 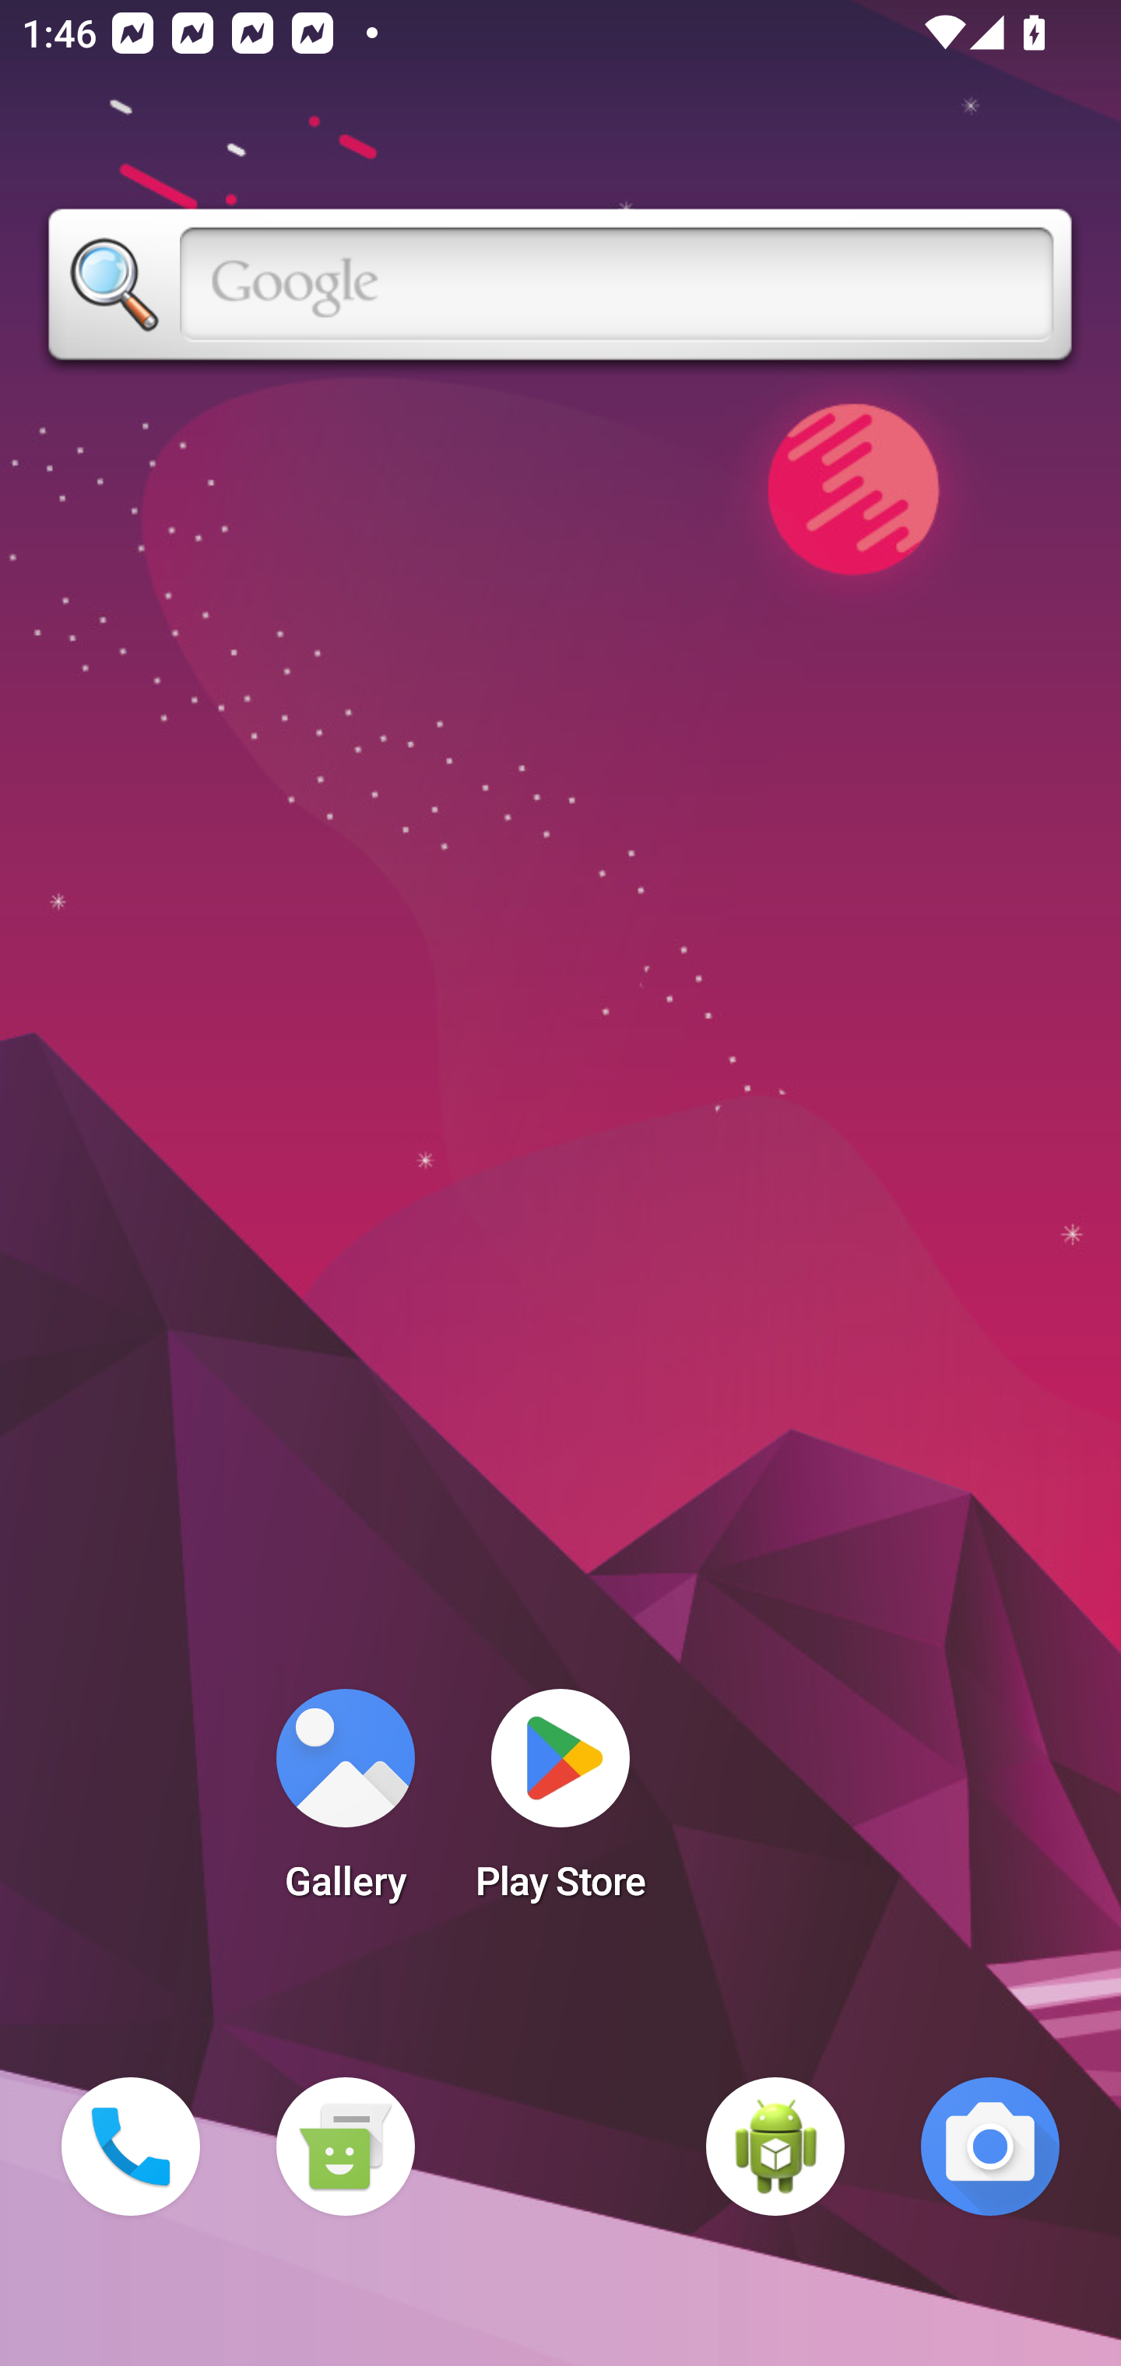 What do you see at coordinates (560, 1804) in the screenshot?
I see `Play Store` at bounding box center [560, 1804].